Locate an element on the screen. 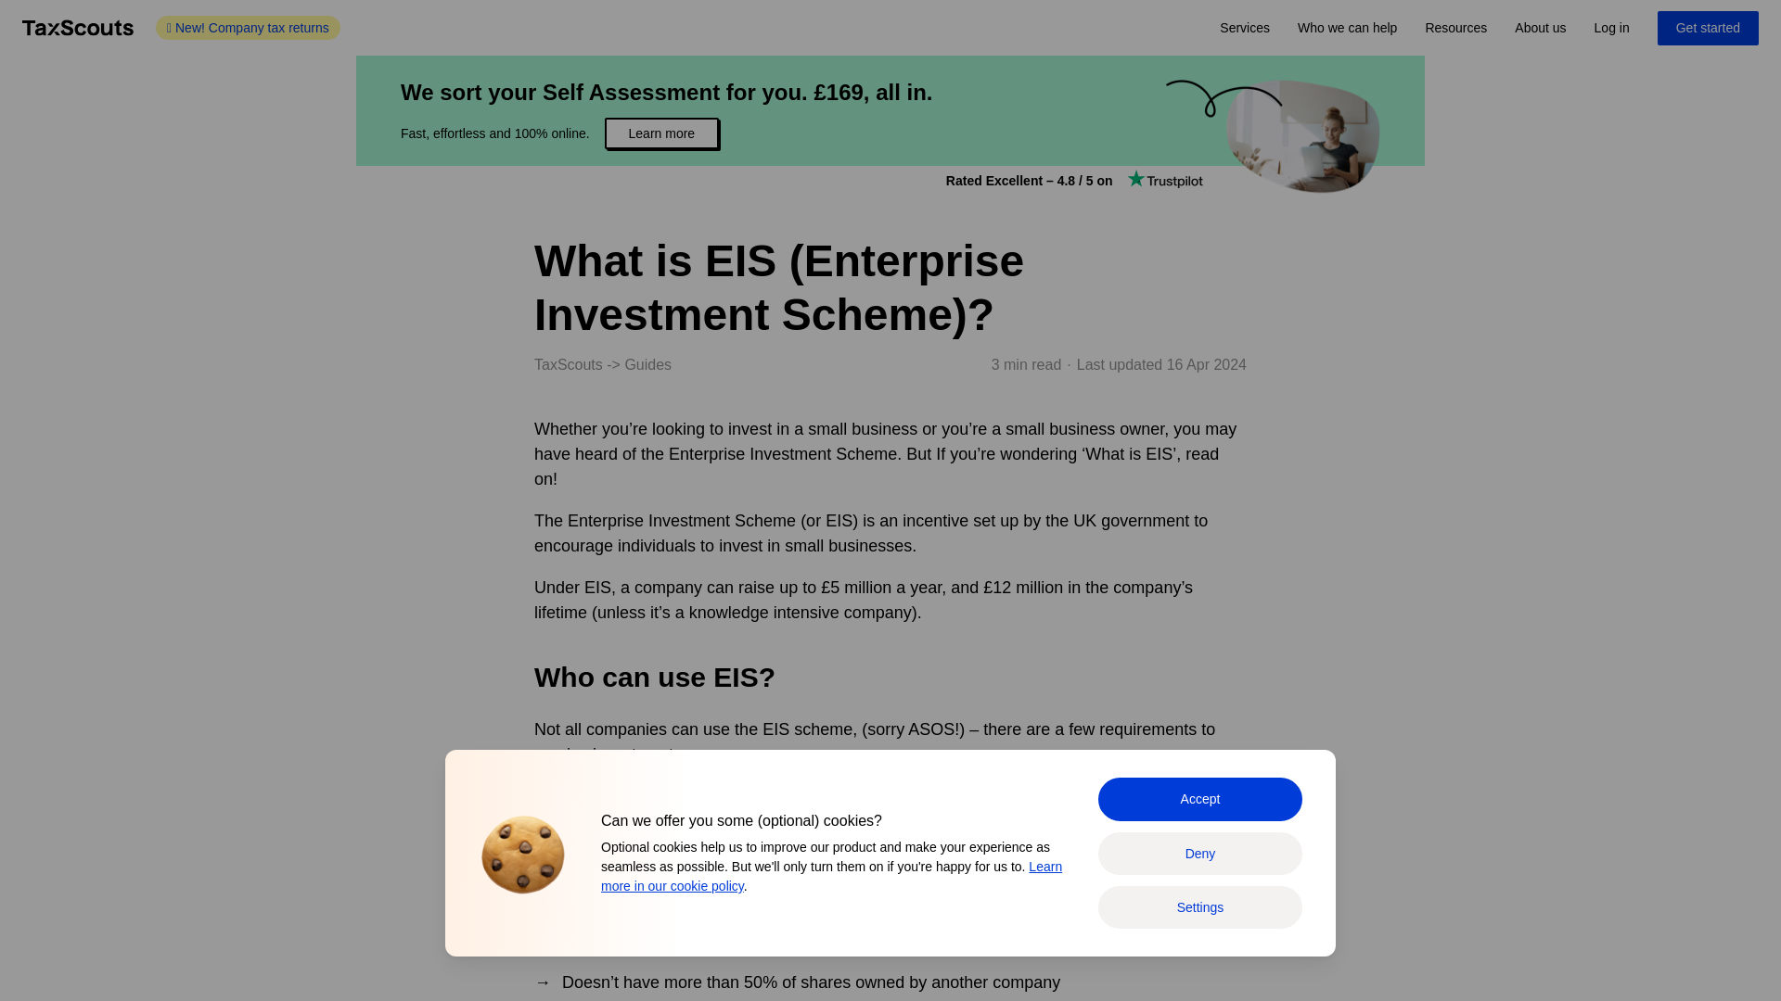 The image size is (1781, 1001). Learn more in our cookie policy is located at coordinates (831, 876).